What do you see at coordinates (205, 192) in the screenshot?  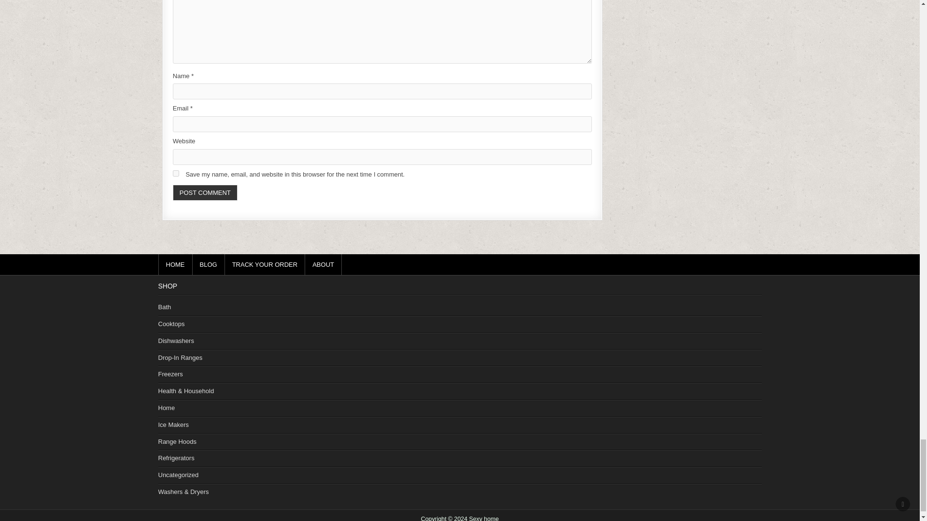 I see `Post Comment` at bounding box center [205, 192].